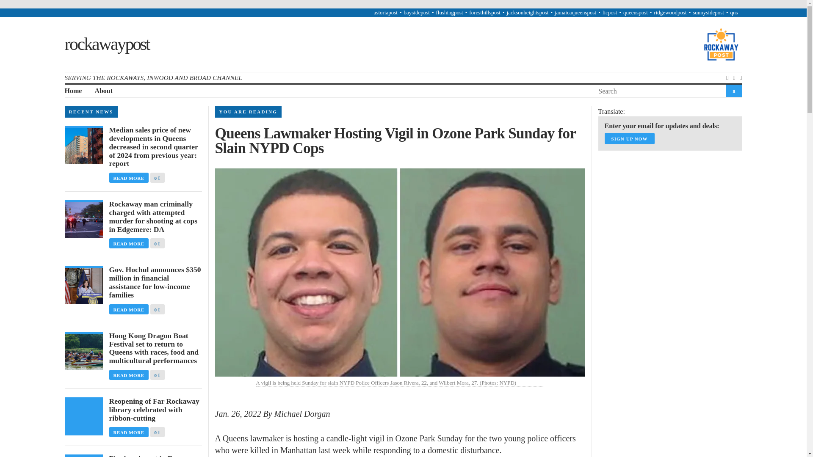 The image size is (813, 457). What do you see at coordinates (733, 12) in the screenshot?
I see `qns` at bounding box center [733, 12].